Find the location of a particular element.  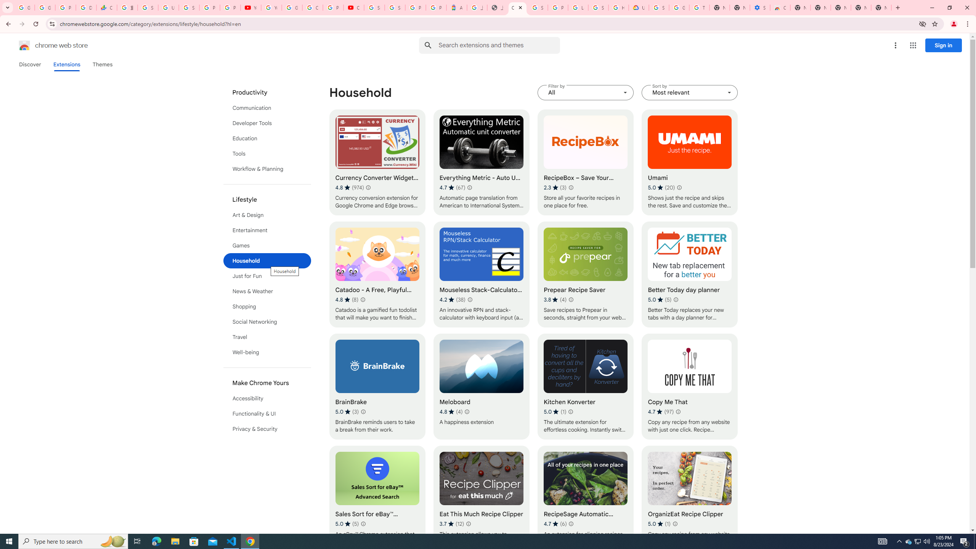

Travel is located at coordinates (267, 337).